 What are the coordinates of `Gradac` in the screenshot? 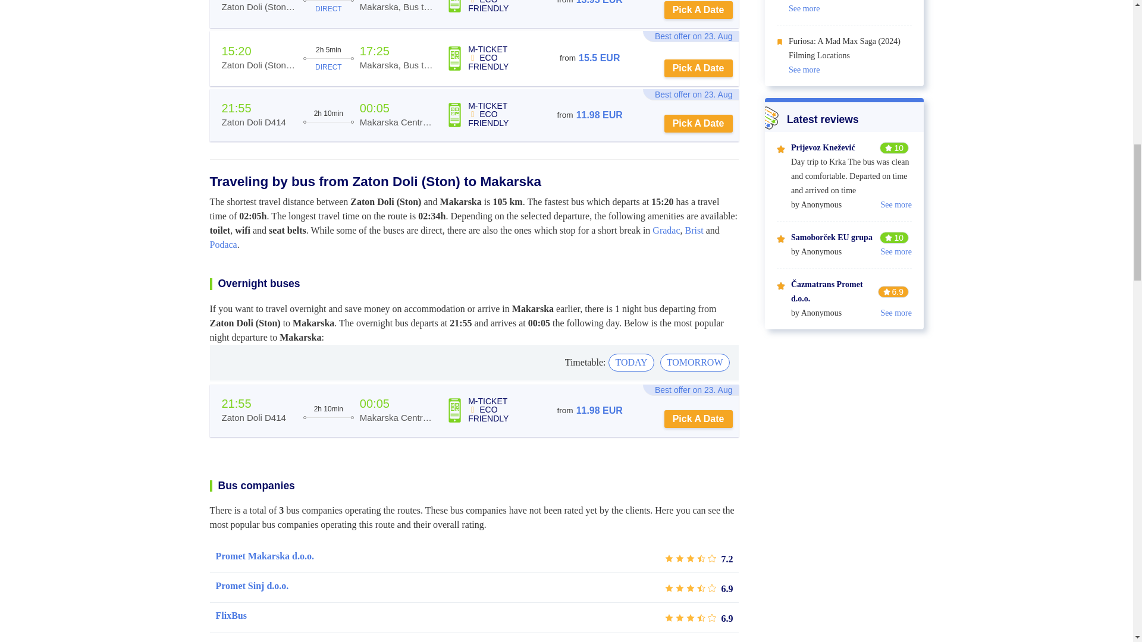 It's located at (666, 231).